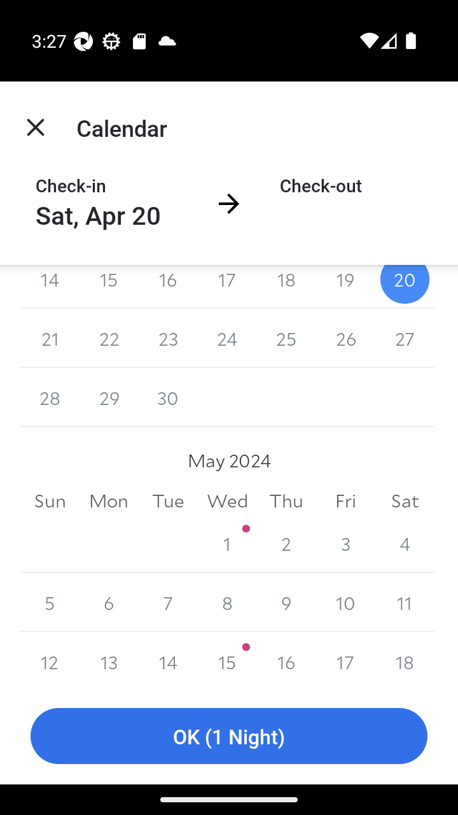 This screenshot has width=458, height=815. I want to click on 24 24 April 2024, so click(227, 339).